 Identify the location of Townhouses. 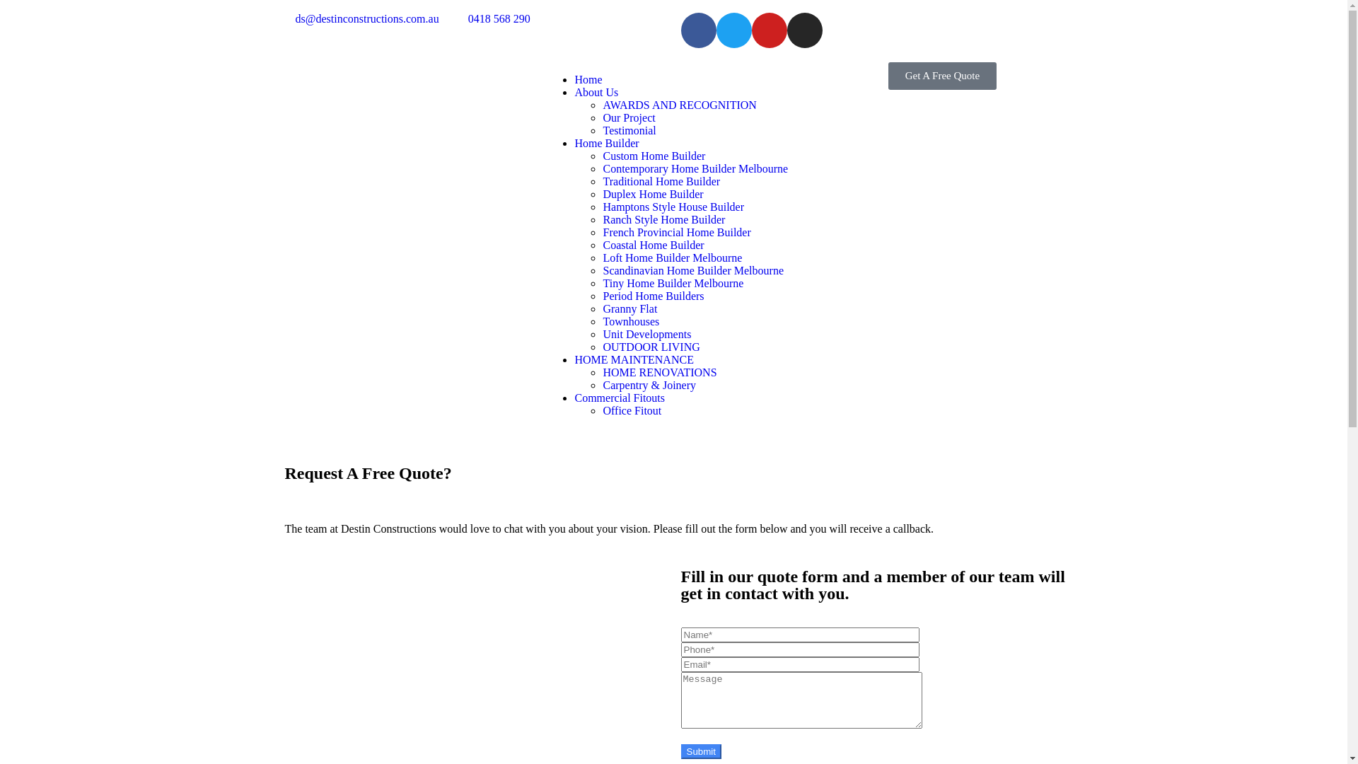
(631, 321).